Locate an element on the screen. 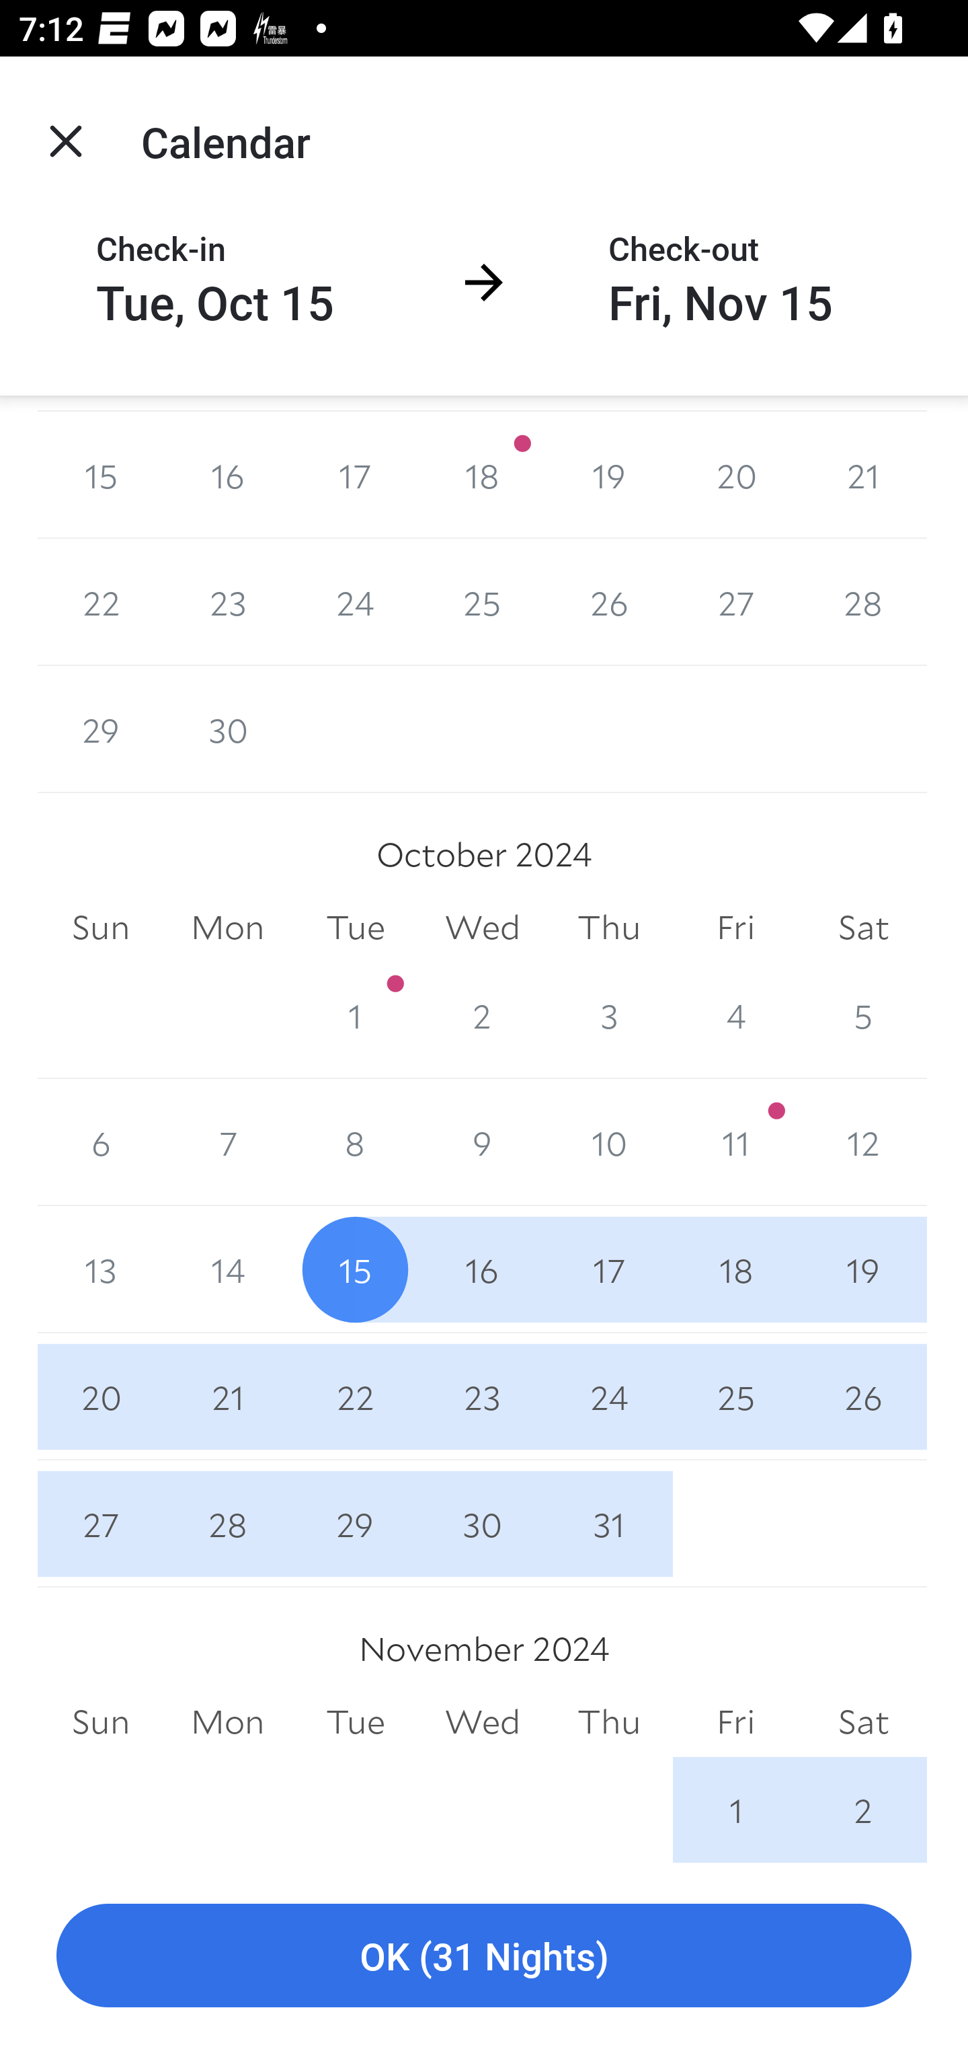  12 12 October 2024 is located at coordinates (863, 1143).